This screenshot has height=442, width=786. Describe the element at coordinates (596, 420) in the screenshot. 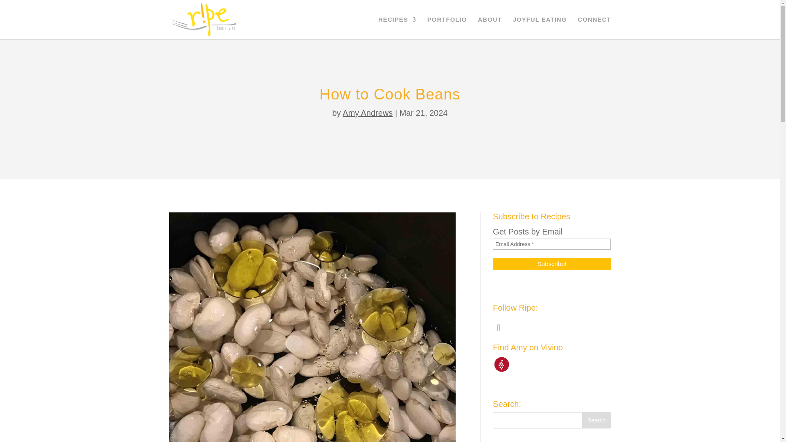

I see `Search` at that location.